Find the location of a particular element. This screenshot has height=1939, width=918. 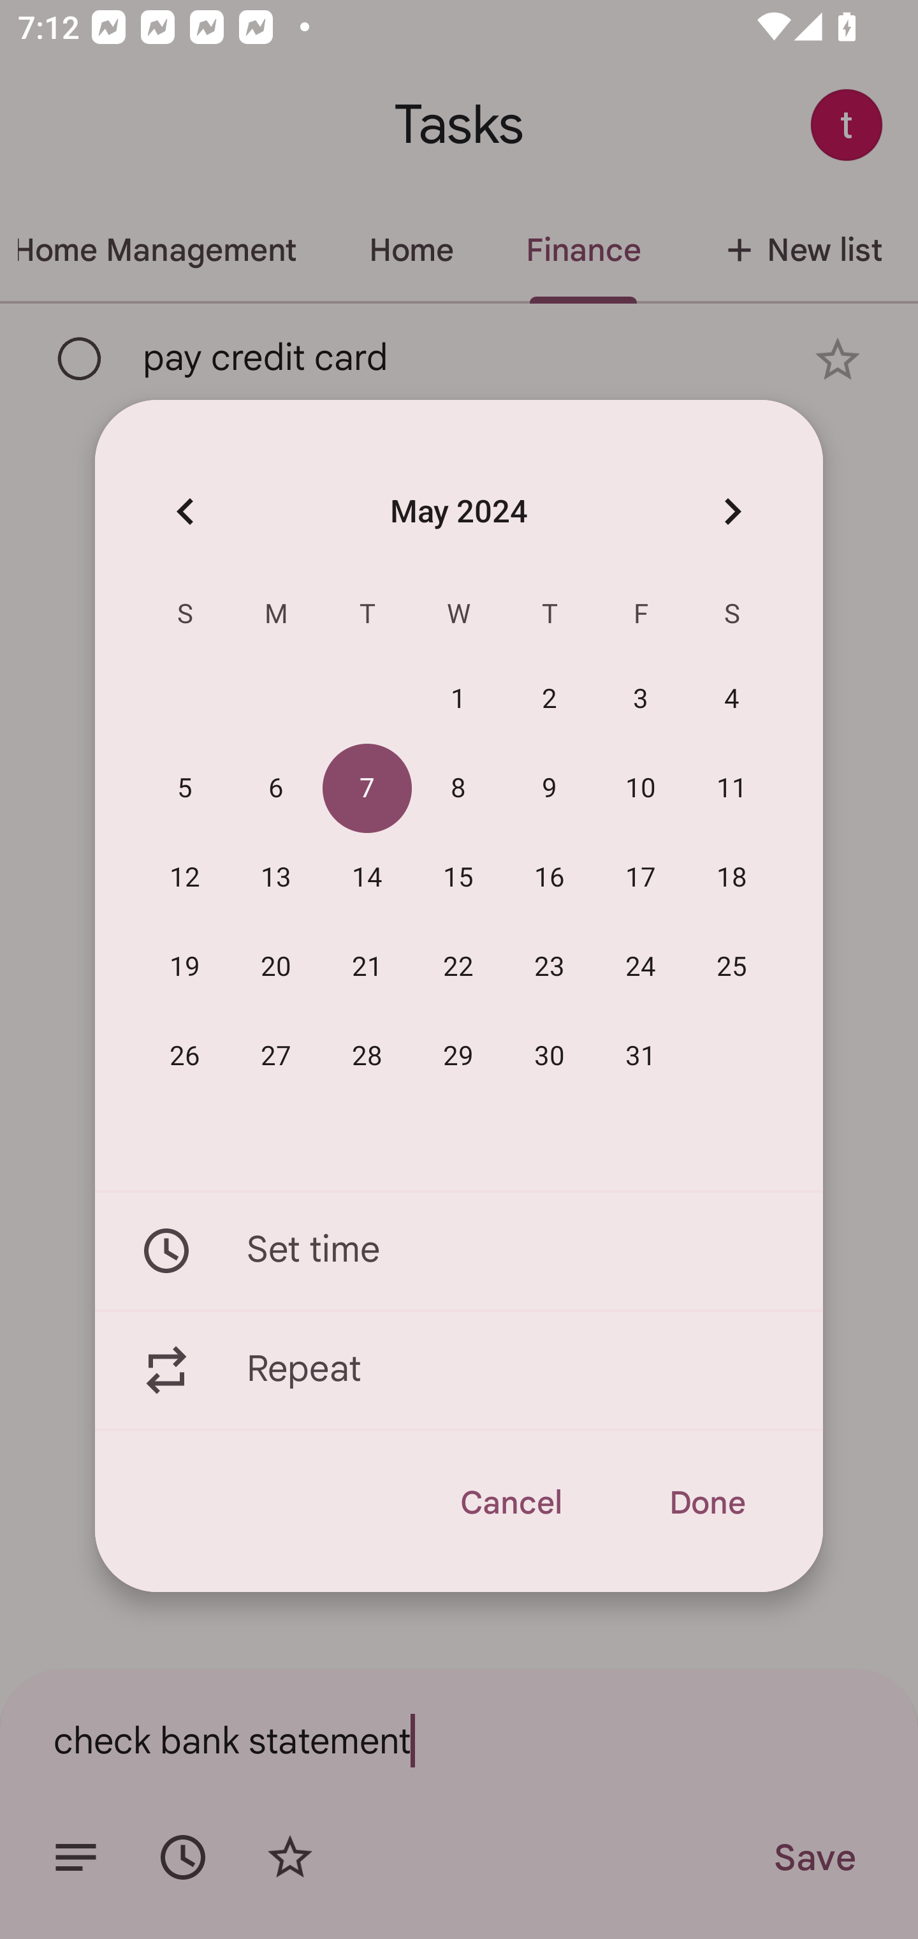

10 10 May 2024 is located at coordinates (641, 789).